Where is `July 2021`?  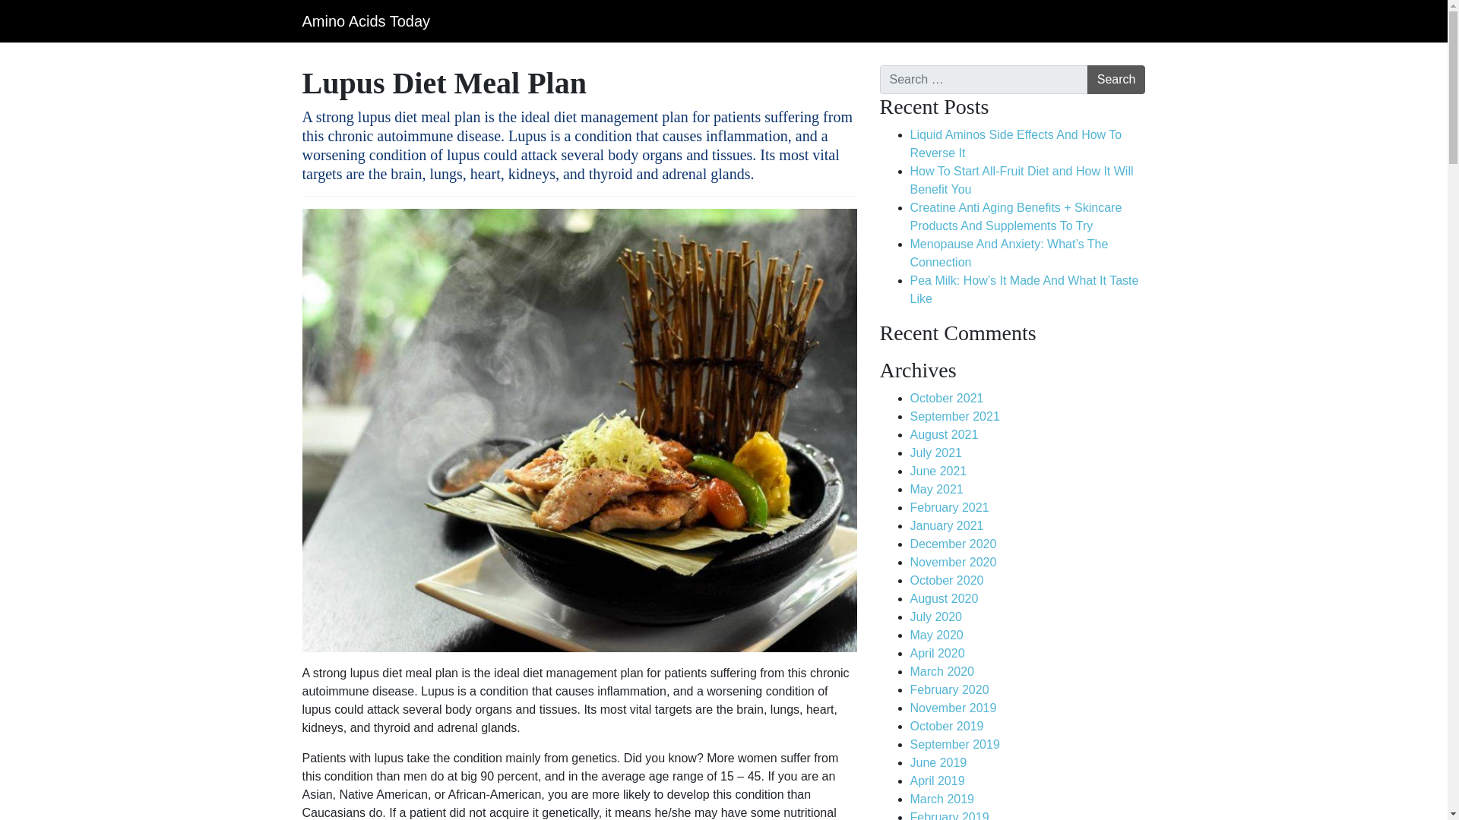
July 2021 is located at coordinates (936, 453).